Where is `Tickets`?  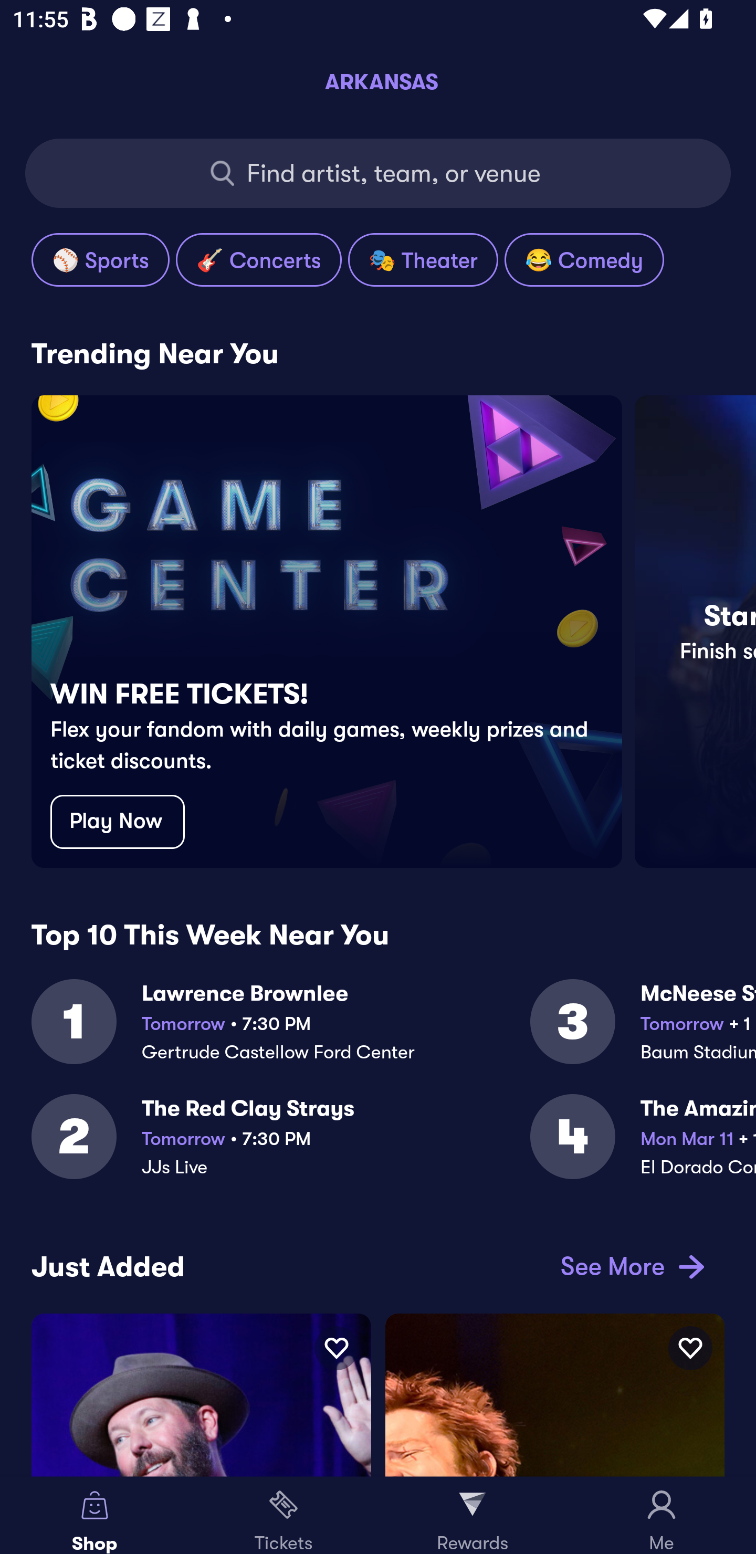
Tickets is located at coordinates (283, 1516).